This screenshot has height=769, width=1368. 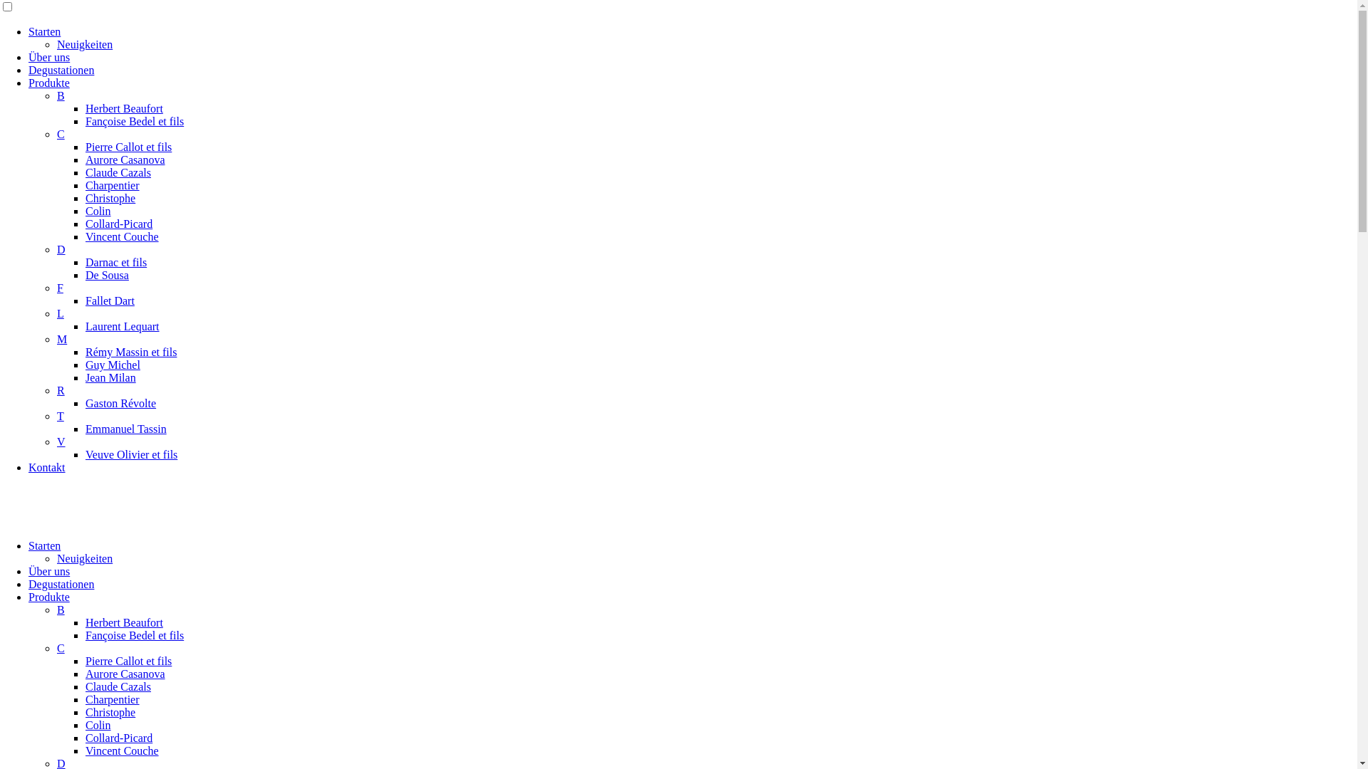 I want to click on Herbert Beaufort, so click(x=124, y=622).